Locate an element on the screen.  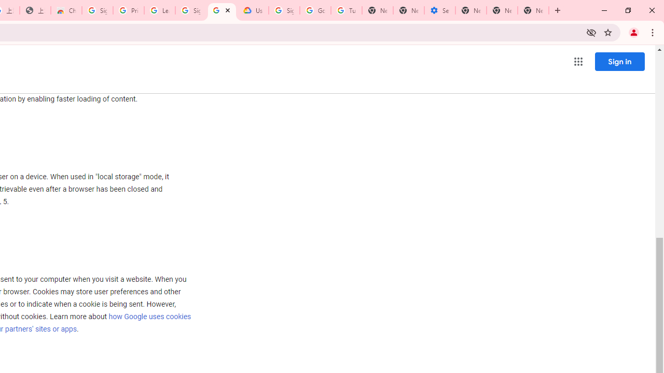
Settings - Addresses and more is located at coordinates (440, 10).